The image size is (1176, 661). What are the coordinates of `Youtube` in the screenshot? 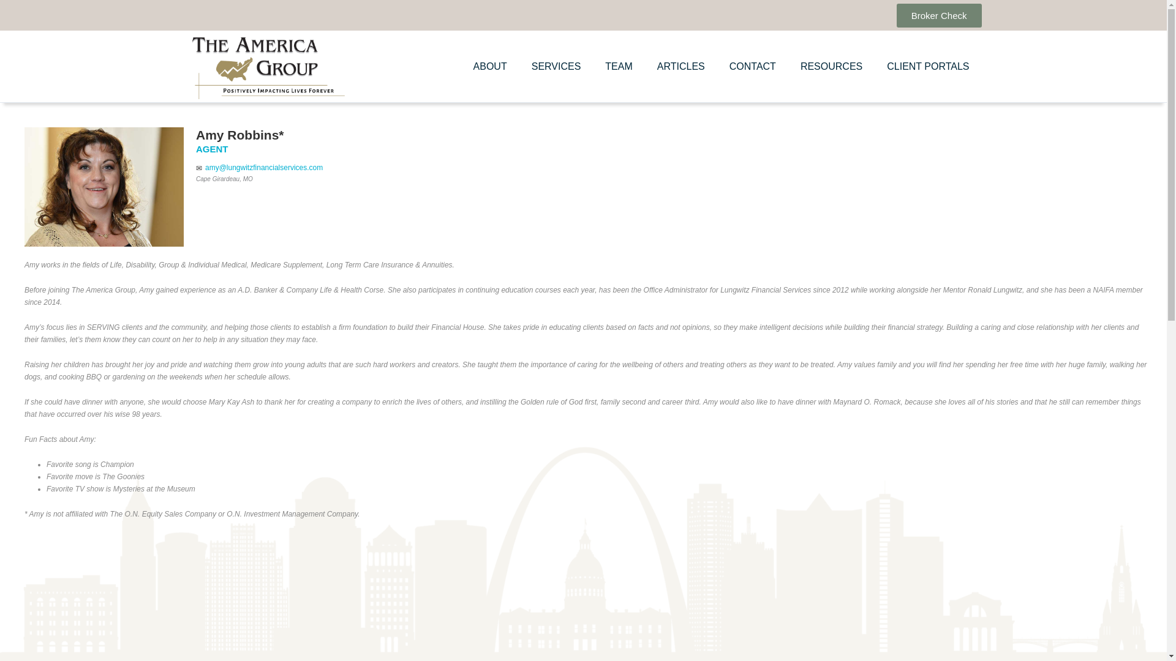 It's located at (835, 15).